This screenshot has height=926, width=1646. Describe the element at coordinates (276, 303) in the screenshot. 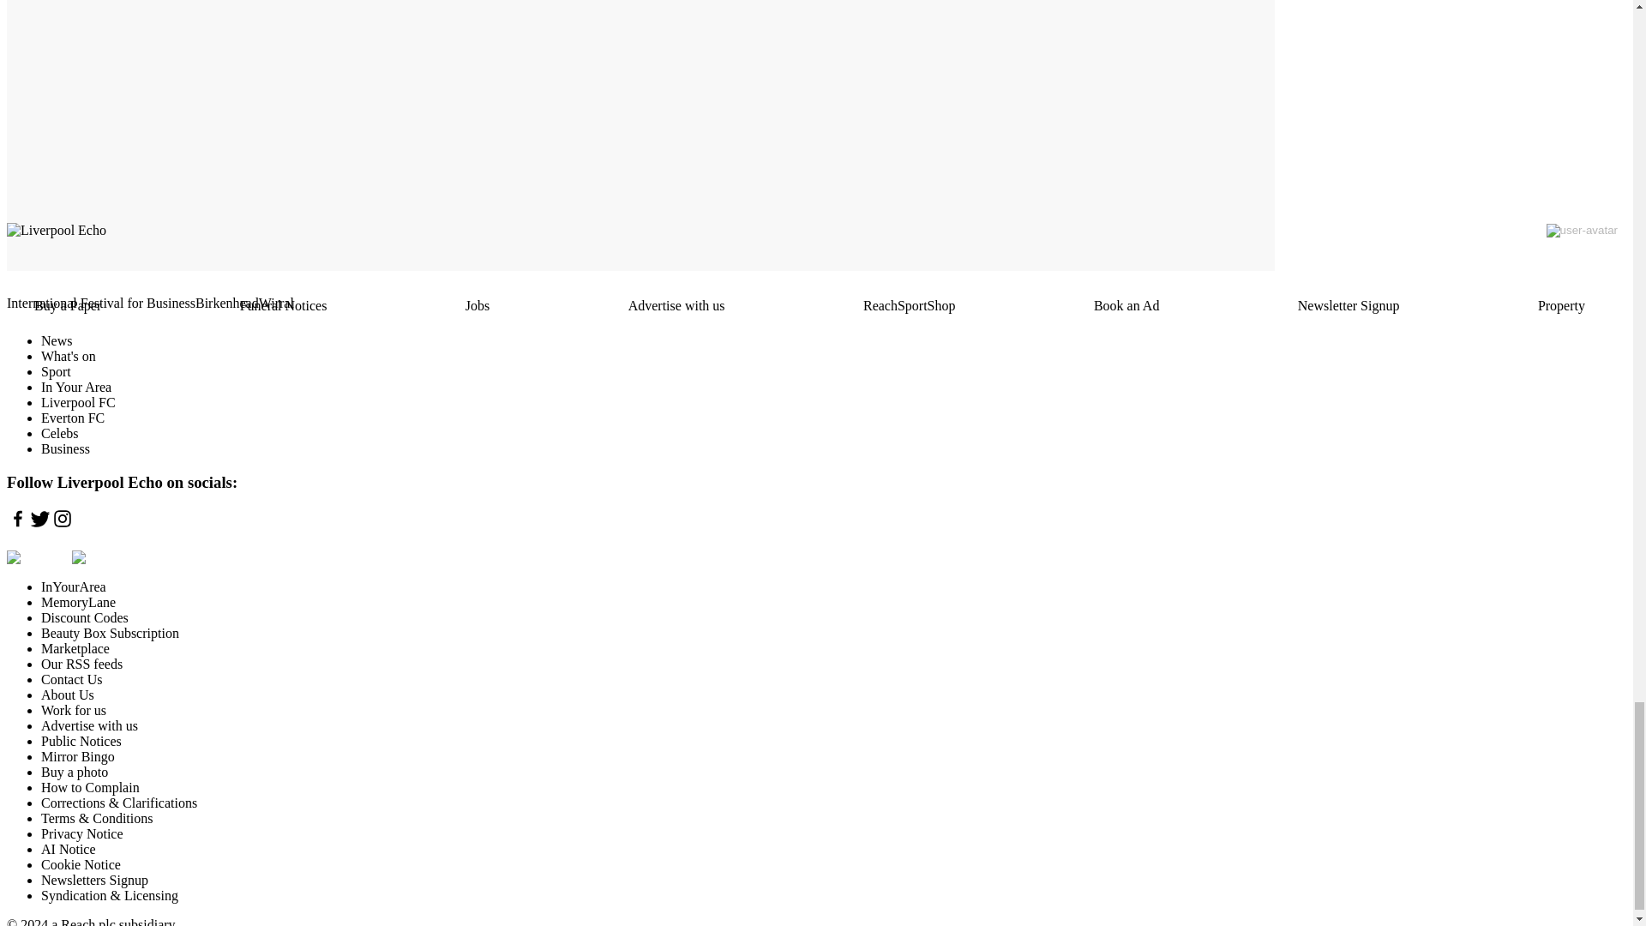

I see `Wirral` at that location.